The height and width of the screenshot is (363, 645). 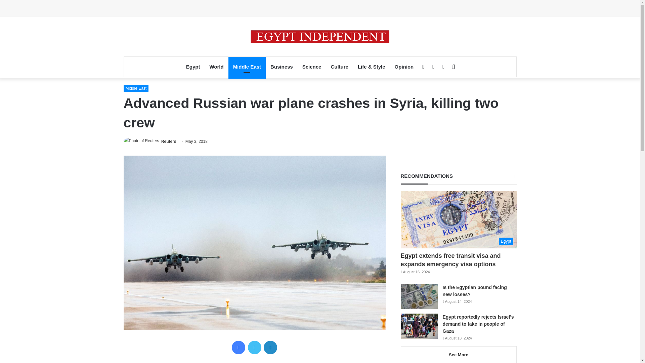 What do you see at coordinates (238, 348) in the screenshot?
I see `Facebook` at bounding box center [238, 348].